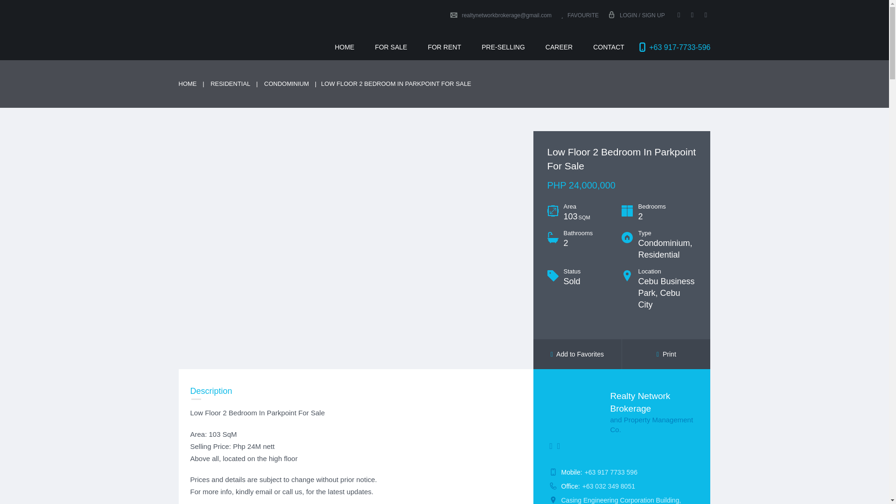  I want to click on HOME, so click(344, 47).